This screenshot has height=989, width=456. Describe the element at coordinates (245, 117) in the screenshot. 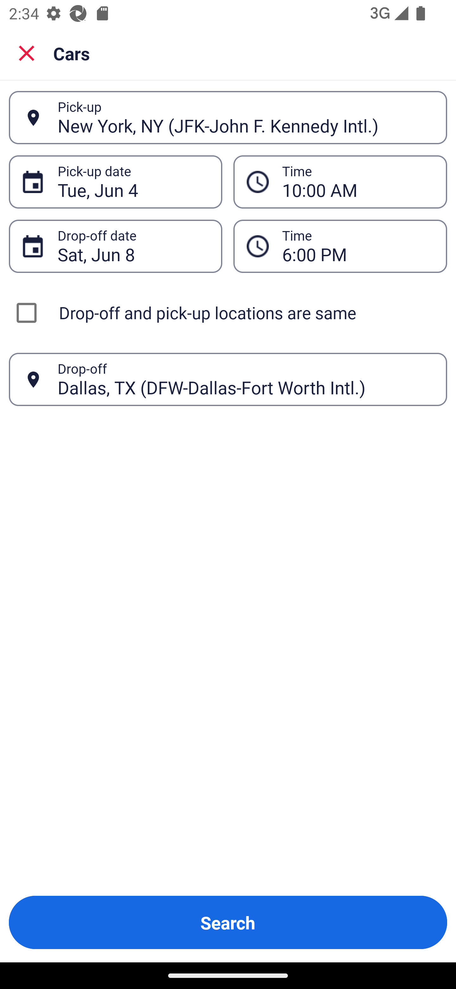

I see `New York, NY (JFK-John F. Kennedy Intl.)` at that location.